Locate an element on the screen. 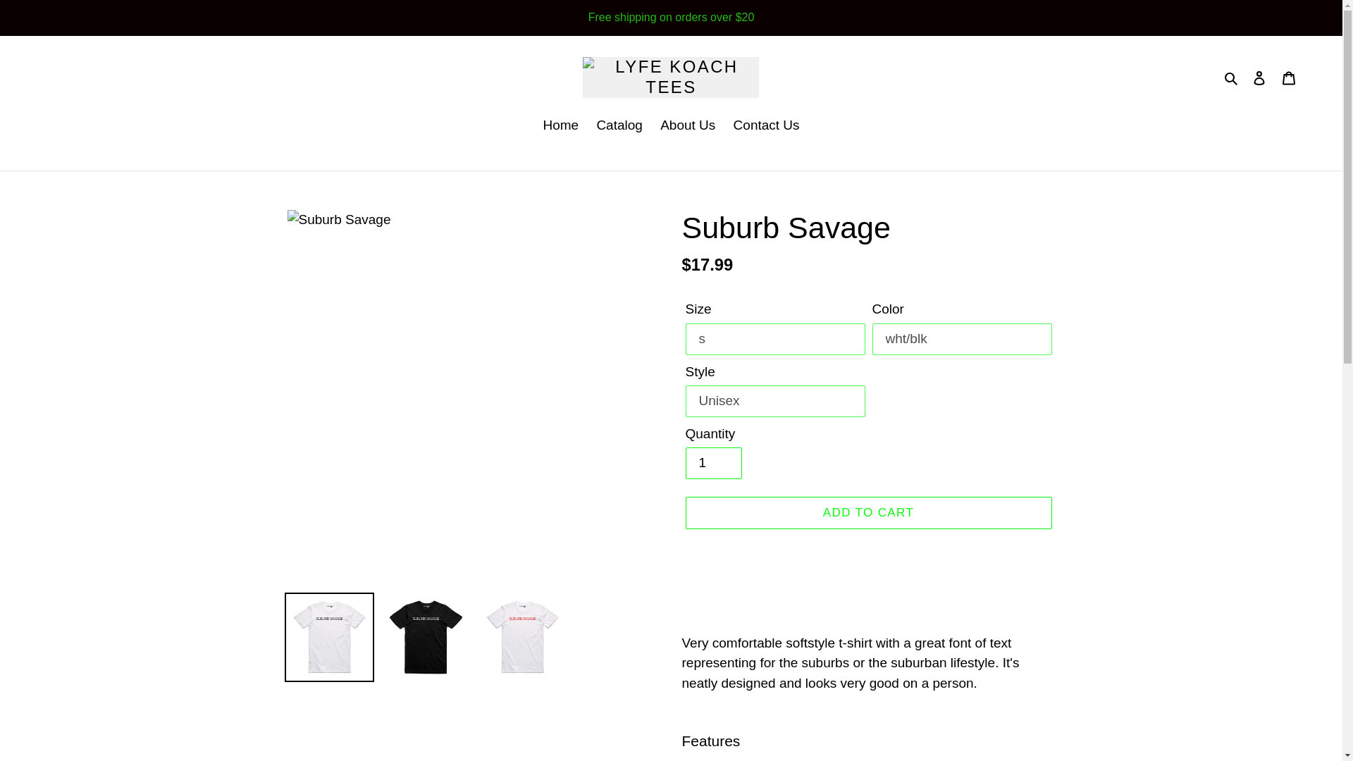 The height and width of the screenshot is (761, 1353). 1 is located at coordinates (713, 464).